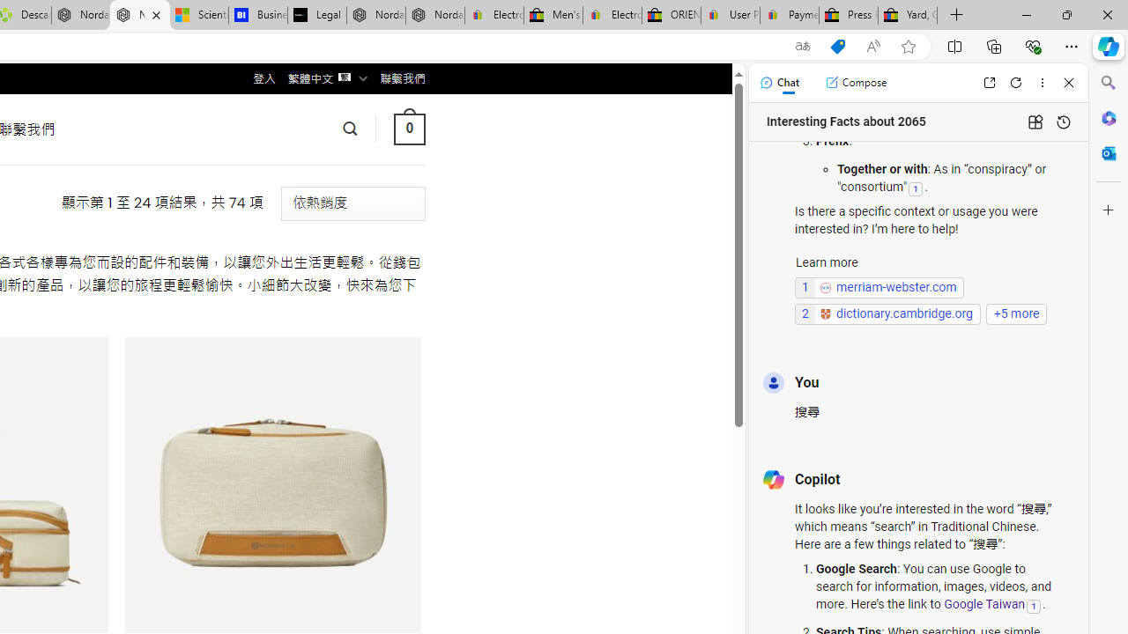 The width and height of the screenshot is (1128, 634). I want to click on Compose, so click(856, 83).